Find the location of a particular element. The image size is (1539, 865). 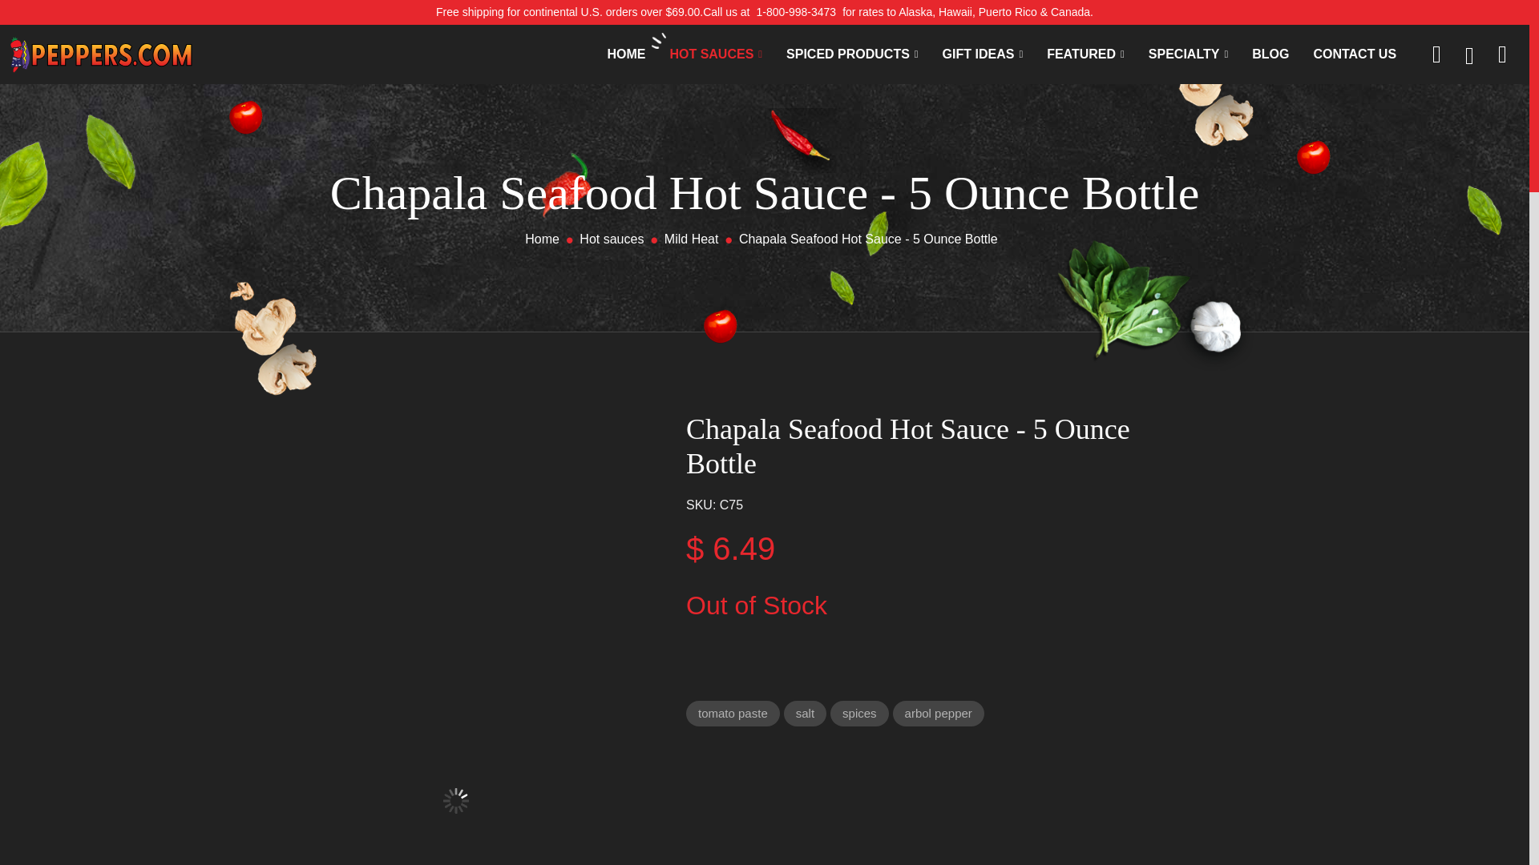

SPICED PRODUCTS is located at coordinates (853, 54).